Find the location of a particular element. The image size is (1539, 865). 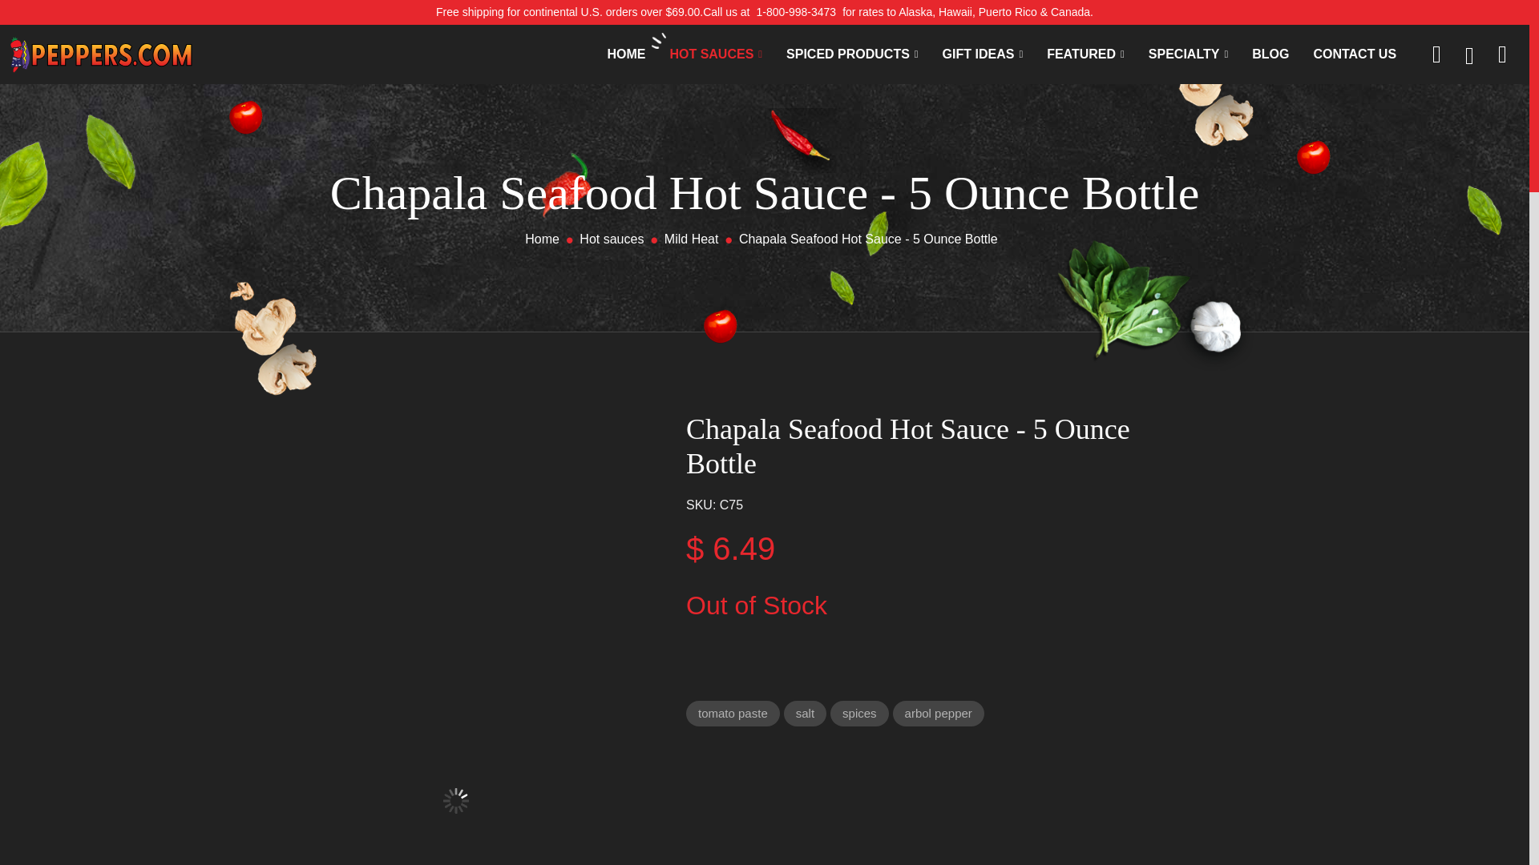

SPICED PRODUCTS is located at coordinates (853, 54).